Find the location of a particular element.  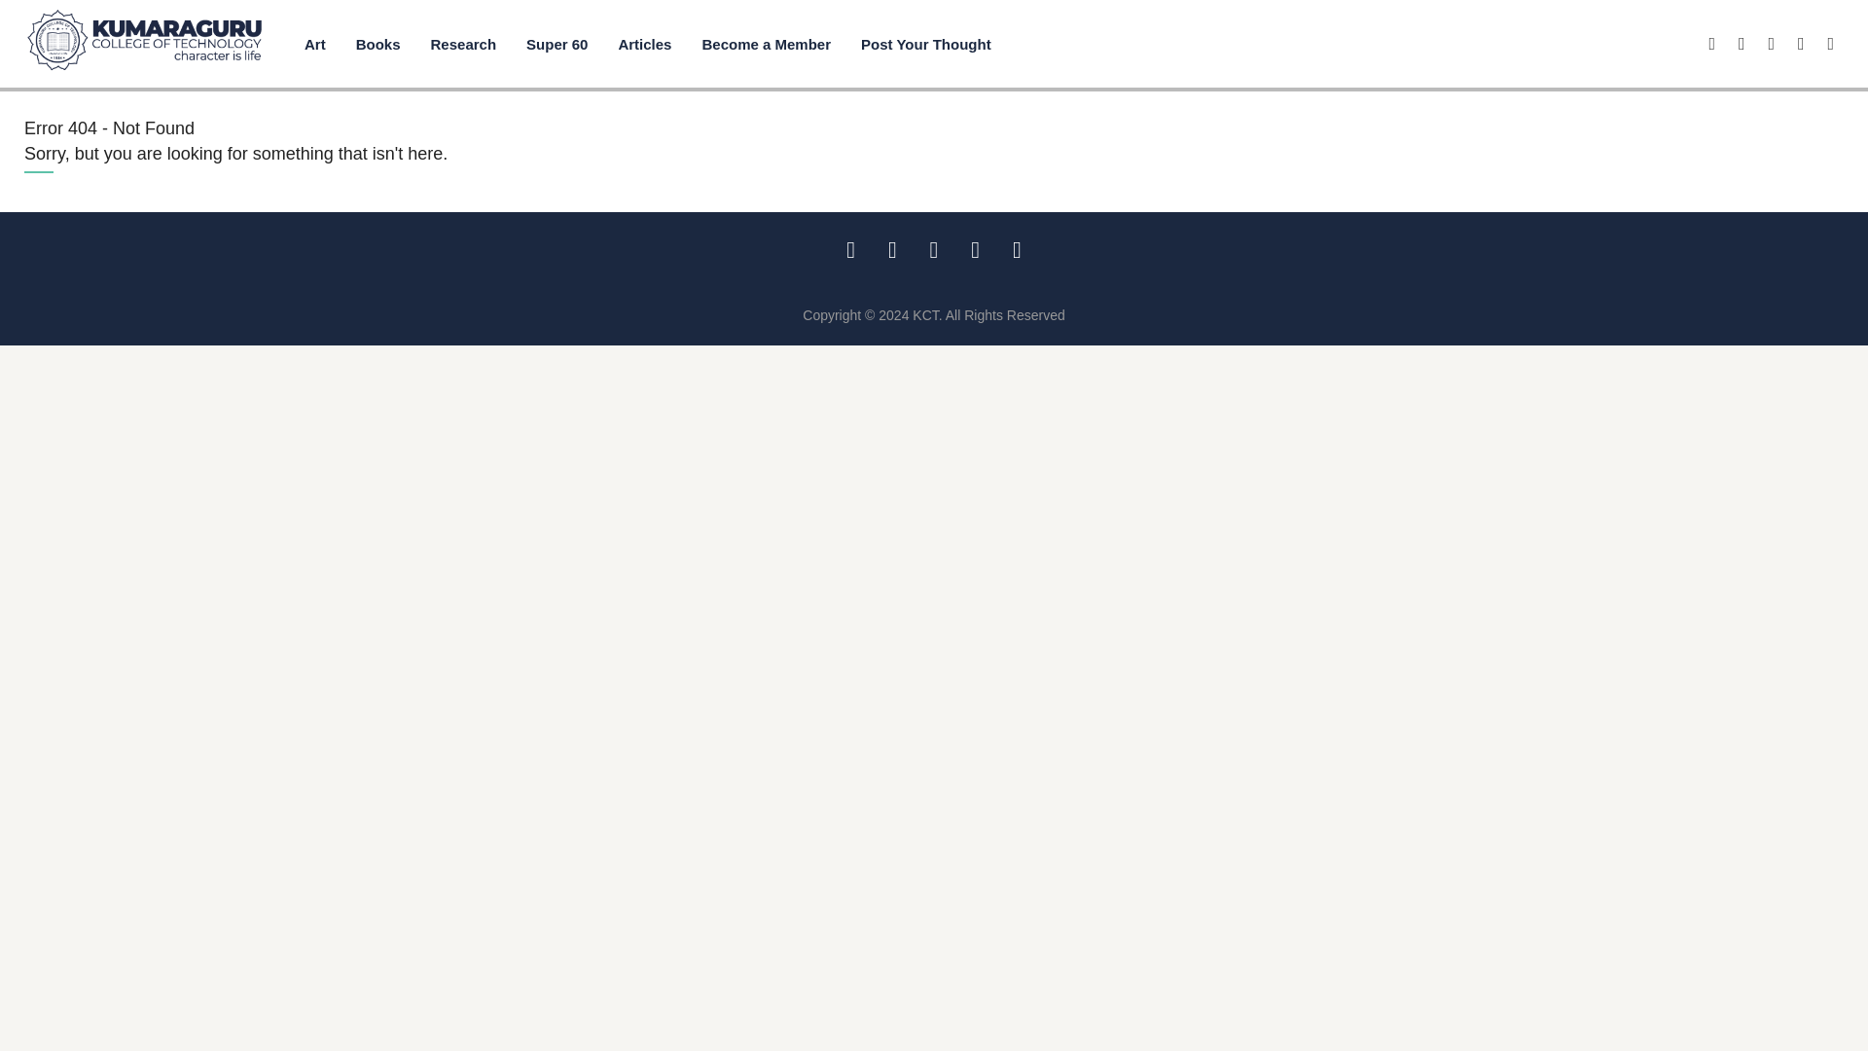

Art is located at coordinates (315, 42).